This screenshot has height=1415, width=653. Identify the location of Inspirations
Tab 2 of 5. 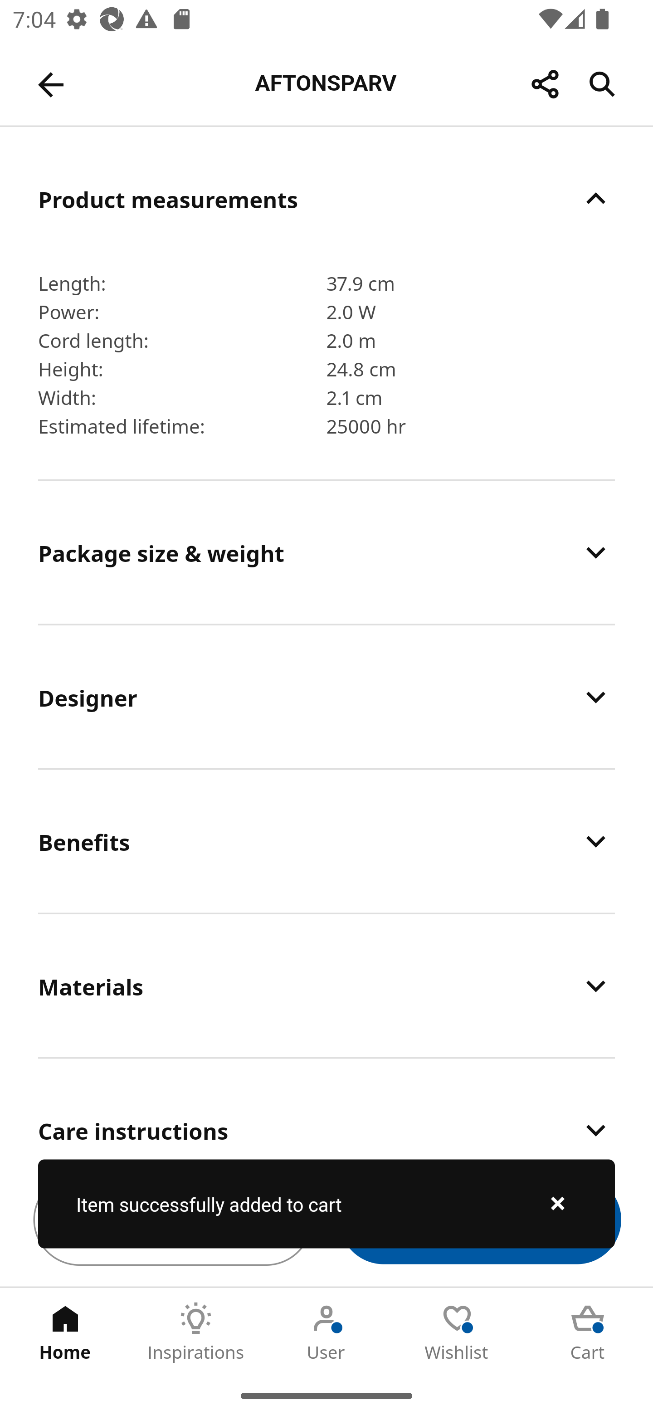
(196, 1332).